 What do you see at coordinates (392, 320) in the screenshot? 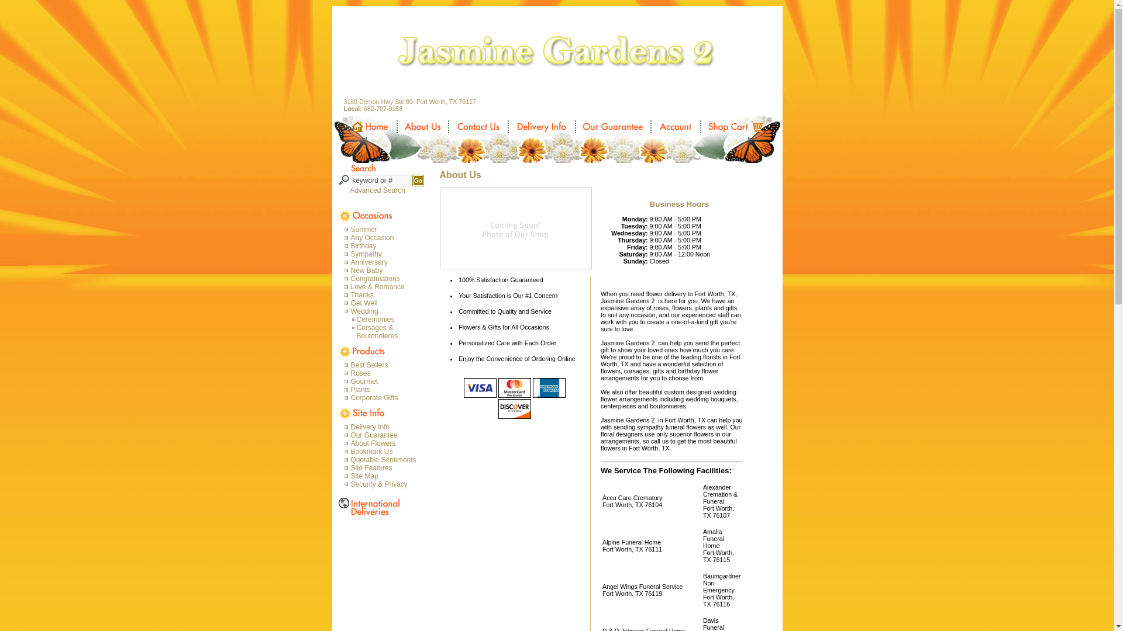
I see `Ceremonies` at bounding box center [392, 320].